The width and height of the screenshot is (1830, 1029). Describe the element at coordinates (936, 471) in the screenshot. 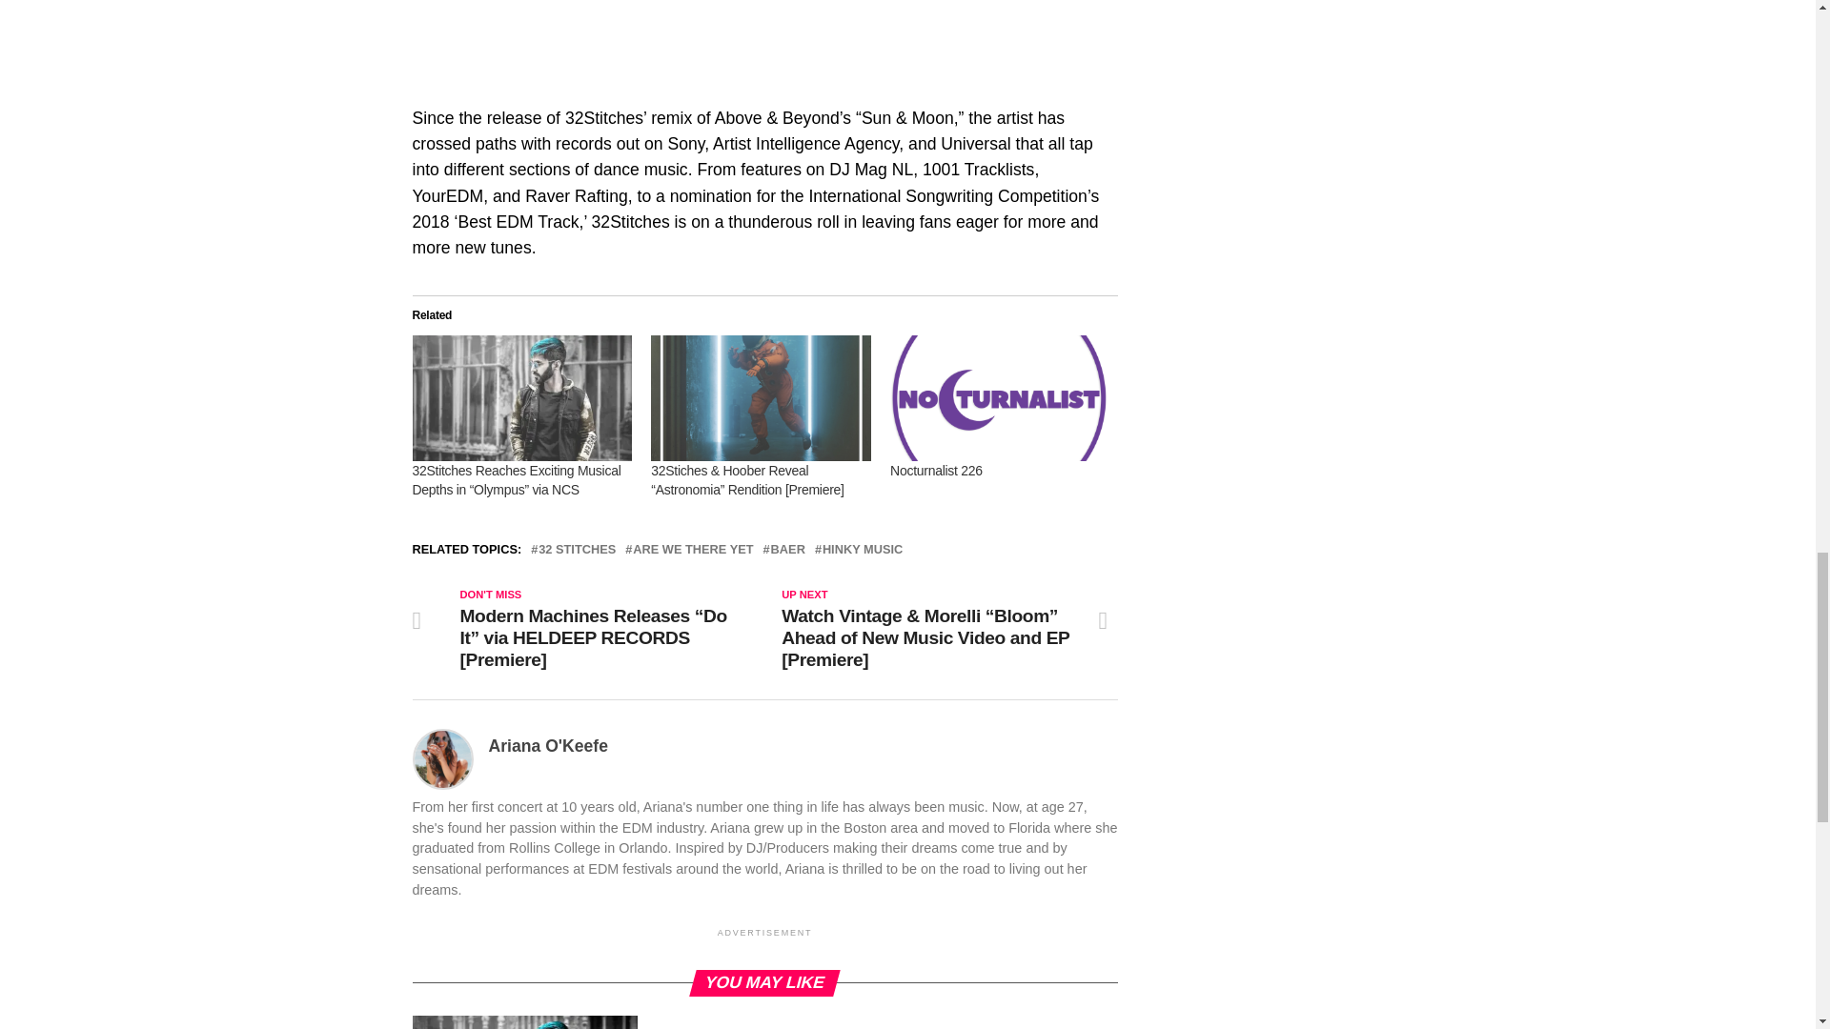

I see `Nocturnalist 226` at that location.